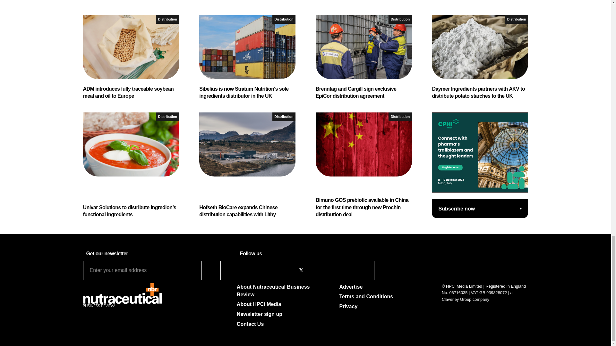 The width and height of the screenshot is (616, 346). I want to click on Distribution, so click(167, 19).